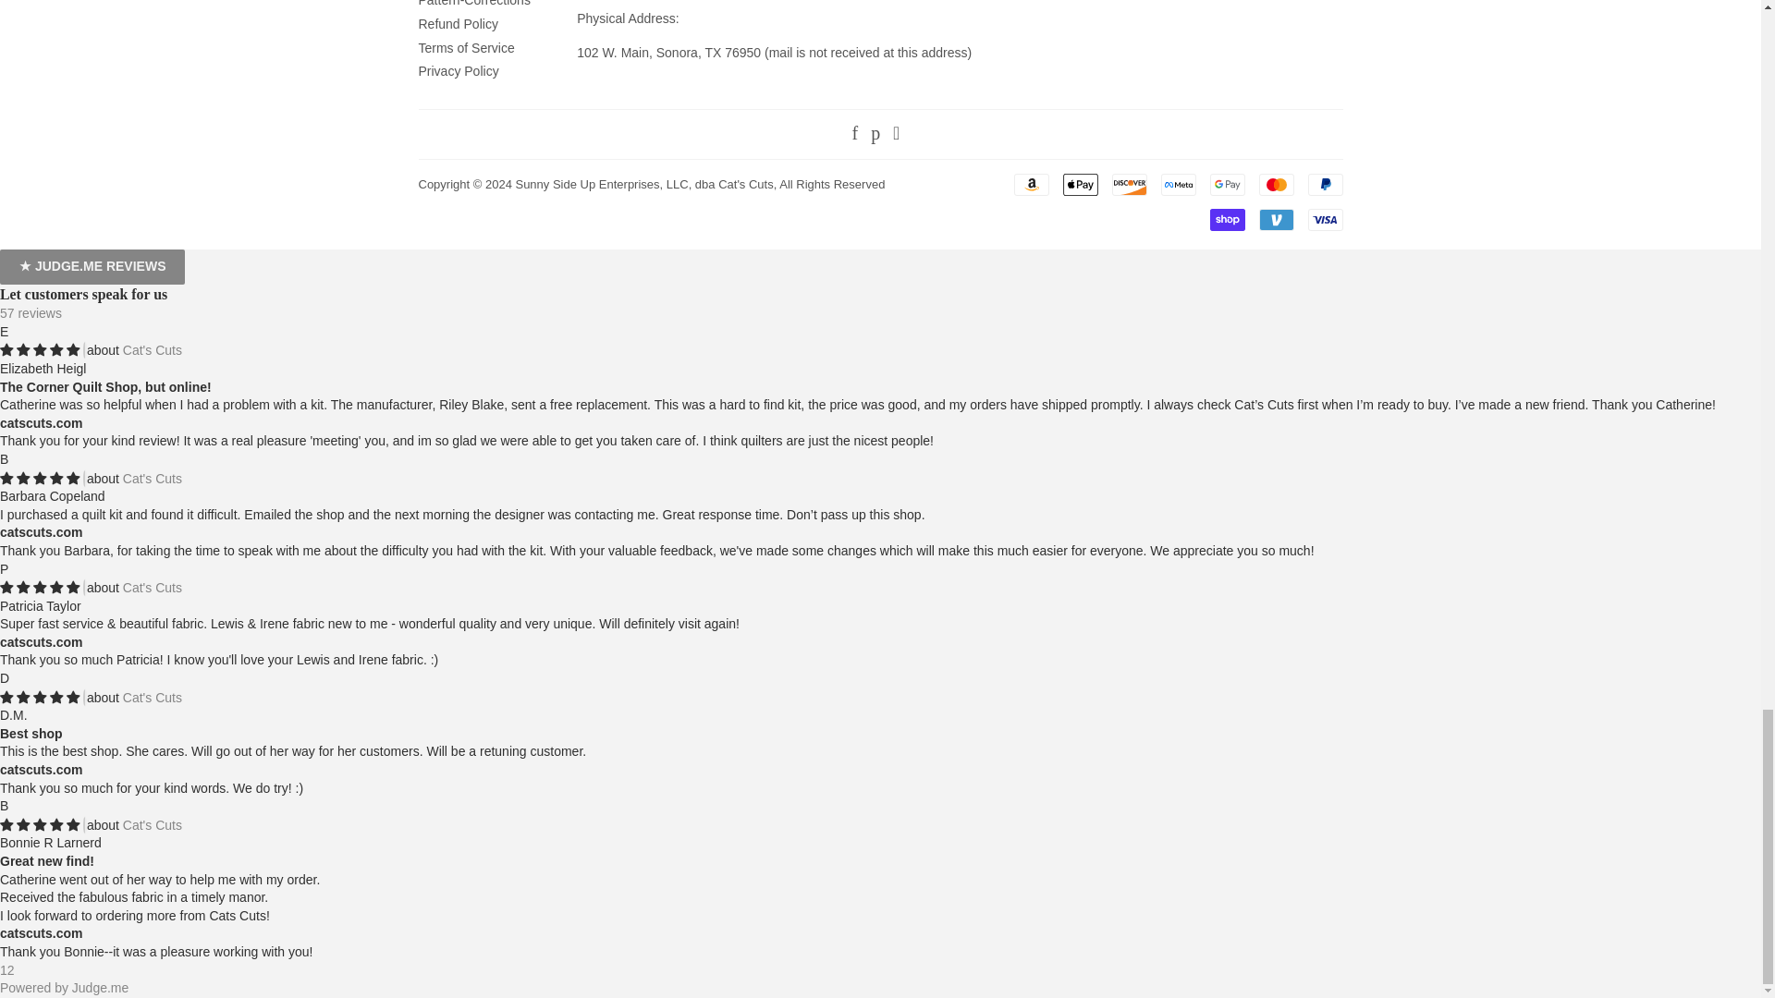 Image resolution: width=1775 pixels, height=998 pixels. Describe the element at coordinates (1226, 219) in the screenshot. I see `Shop Pay` at that location.